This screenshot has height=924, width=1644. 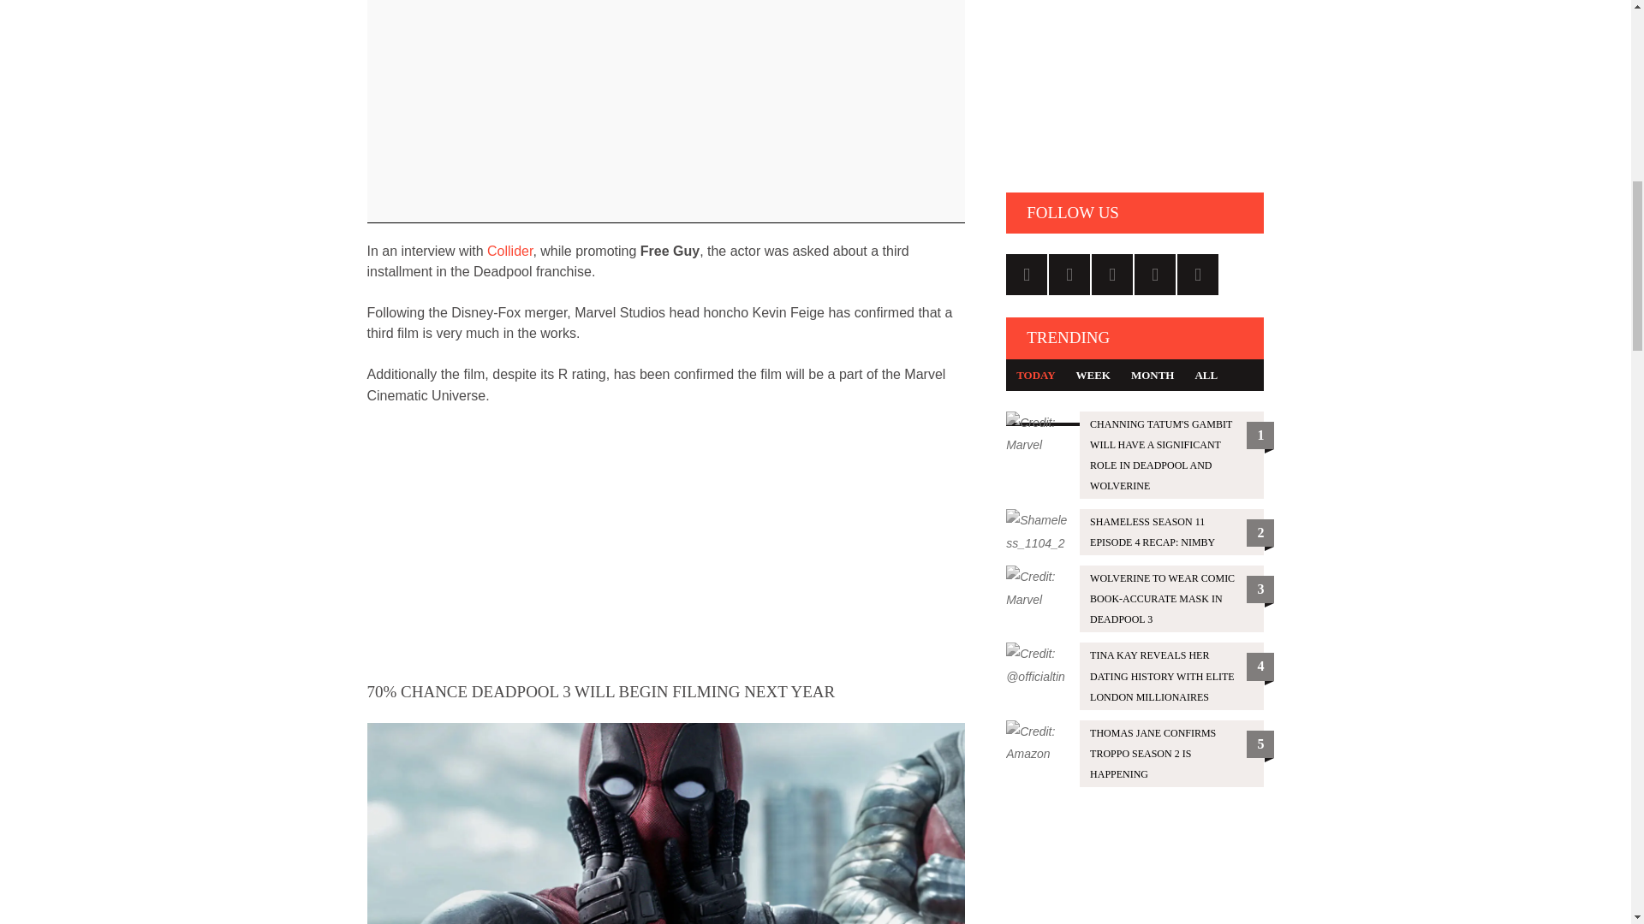 I want to click on Wolverine To Wear Comic Book-Accurate Mask In Deadpool 3, so click(x=1135, y=598).